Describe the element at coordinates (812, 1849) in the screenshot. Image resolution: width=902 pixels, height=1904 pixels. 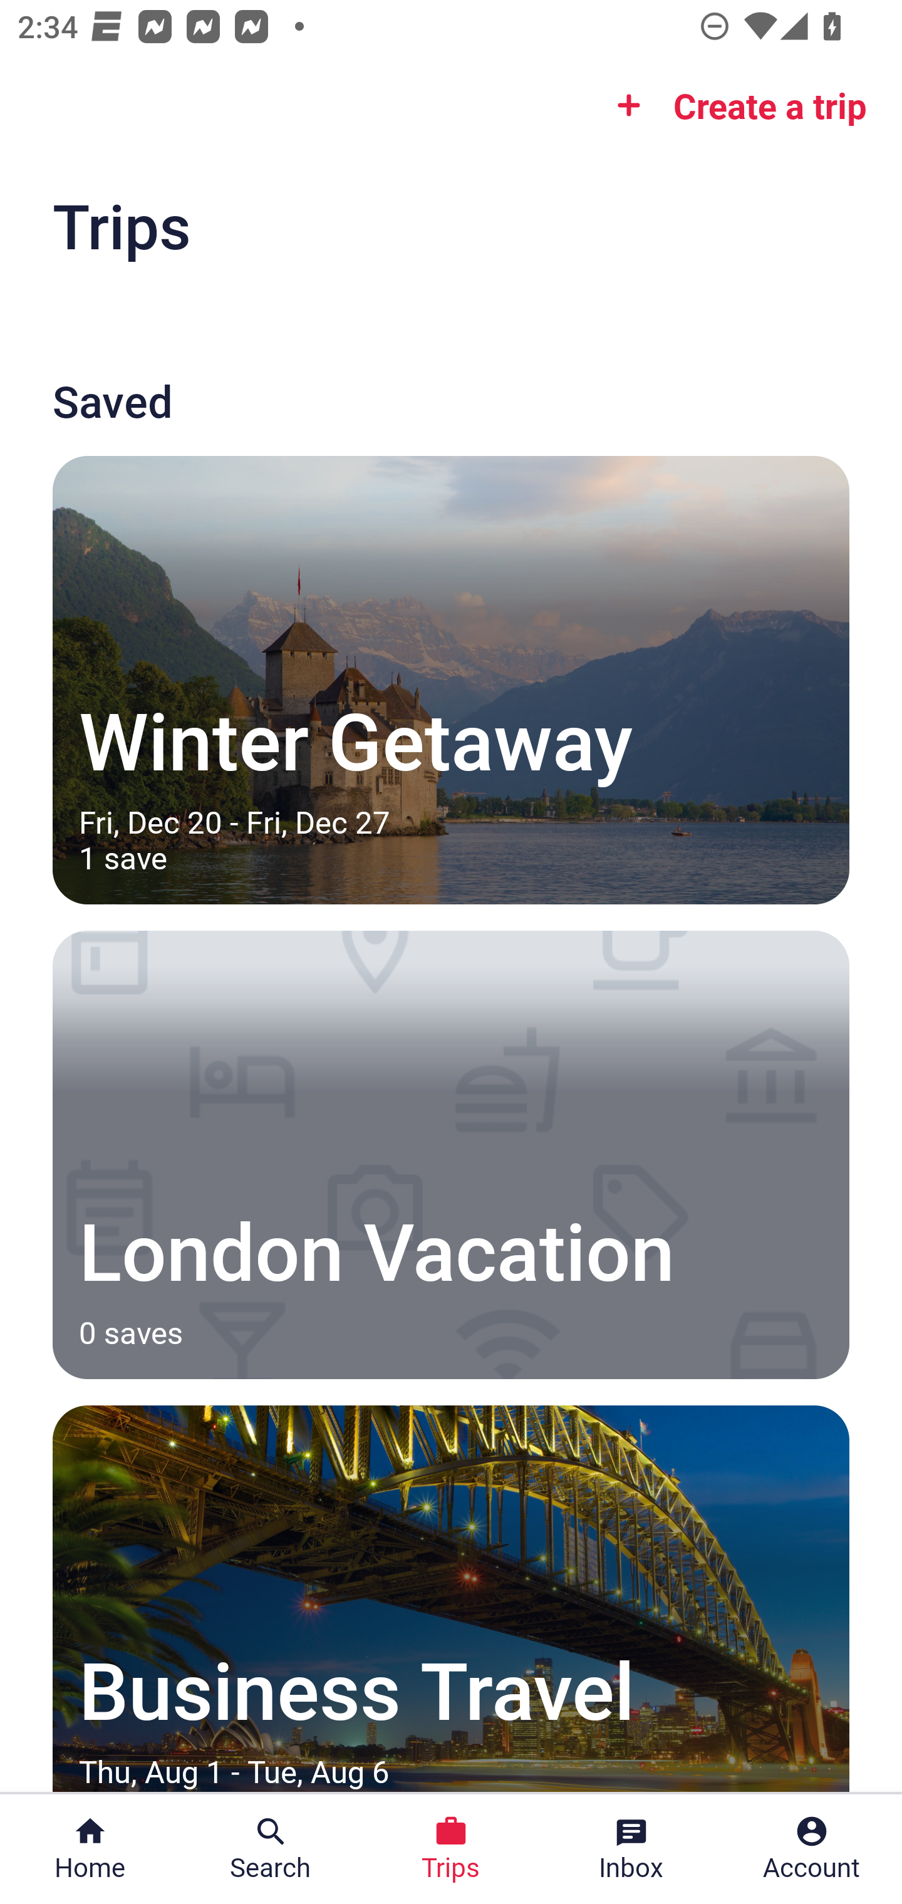
I see `Account Profile. Button` at that location.